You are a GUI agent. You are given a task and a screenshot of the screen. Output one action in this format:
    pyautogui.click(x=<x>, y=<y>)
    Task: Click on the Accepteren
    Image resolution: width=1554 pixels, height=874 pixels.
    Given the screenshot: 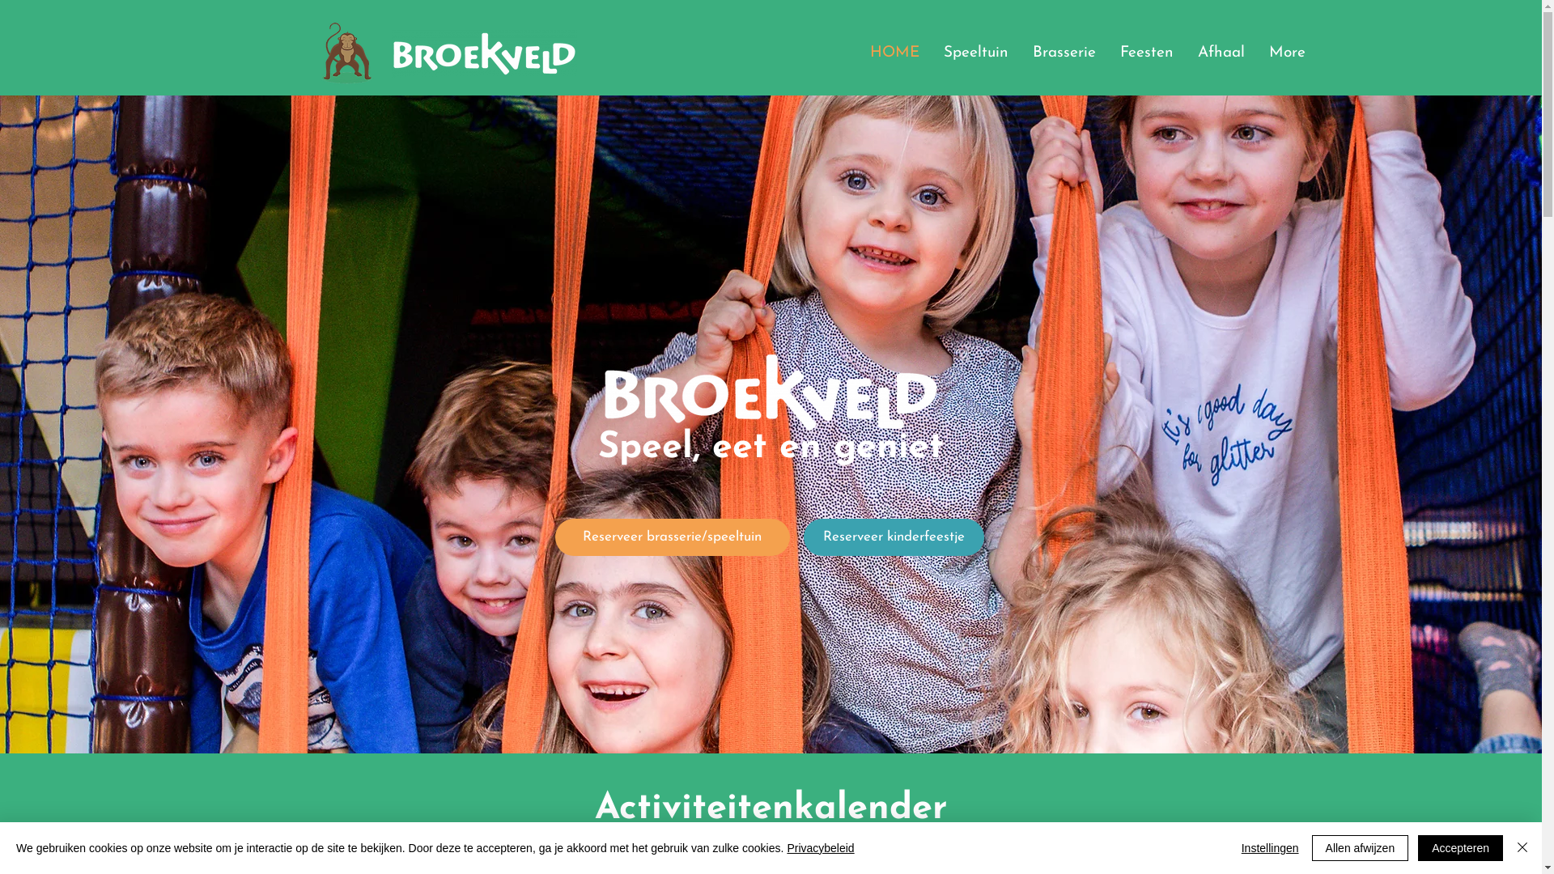 What is the action you would take?
    pyautogui.click(x=1460, y=848)
    